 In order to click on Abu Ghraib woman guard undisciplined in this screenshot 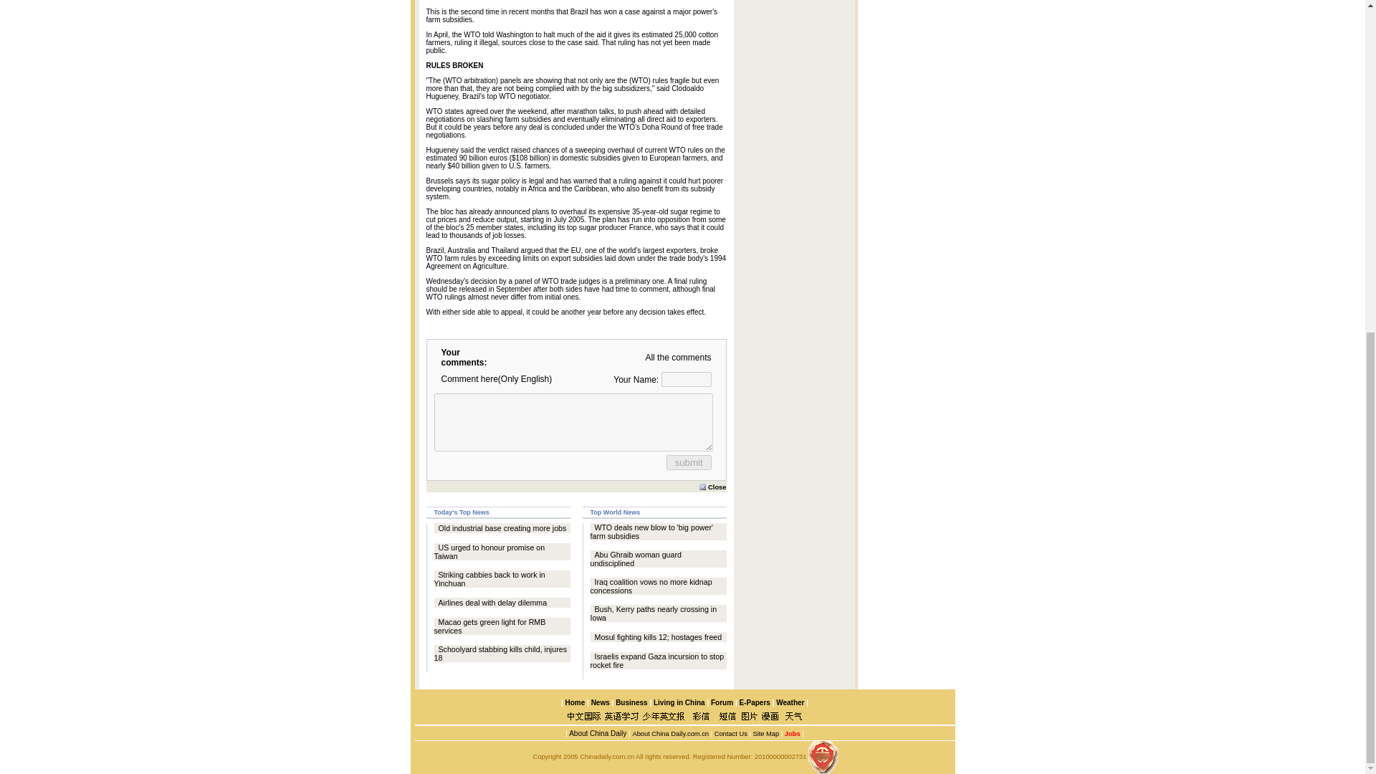, I will do `click(635, 558)`.